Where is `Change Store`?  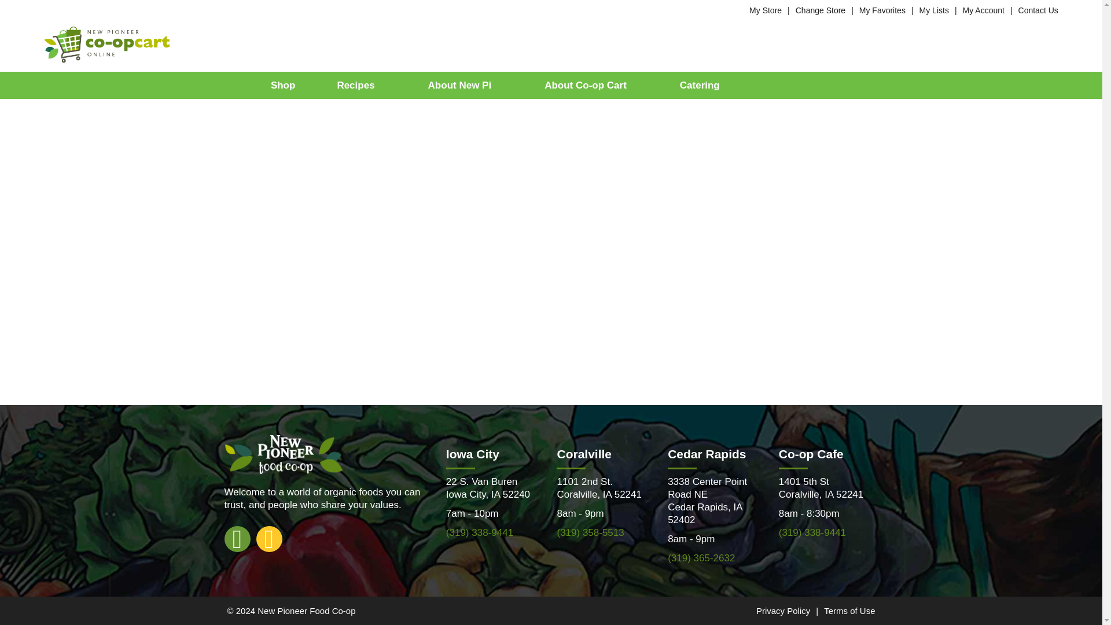
Change Store is located at coordinates (821, 10).